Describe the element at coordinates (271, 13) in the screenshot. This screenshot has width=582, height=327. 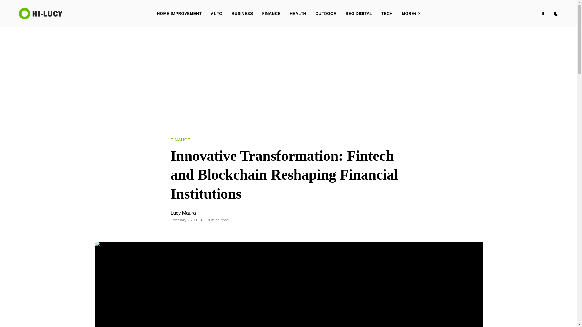
I see `FINANCE` at that location.